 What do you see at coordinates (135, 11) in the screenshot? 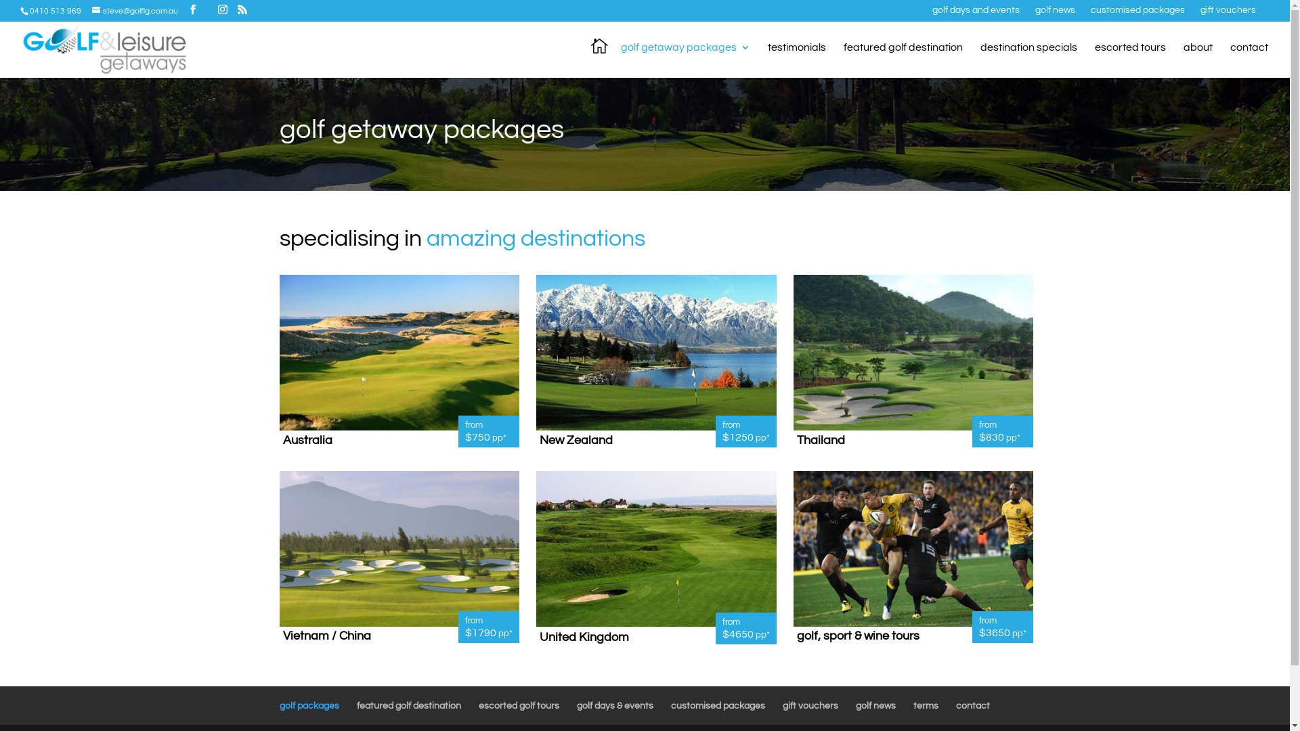
I see `steve@golflg.com.au` at bounding box center [135, 11].